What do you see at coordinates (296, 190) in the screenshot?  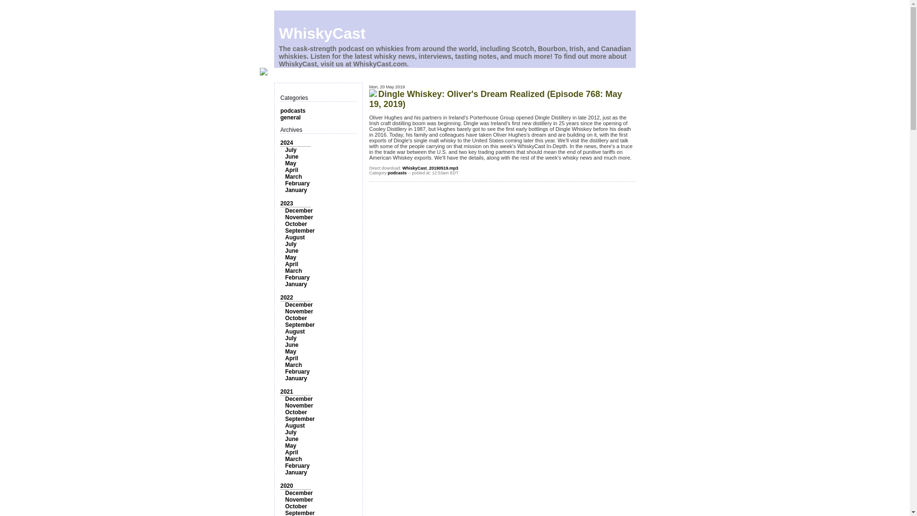 I see `January` at bounding box center [296, 190].